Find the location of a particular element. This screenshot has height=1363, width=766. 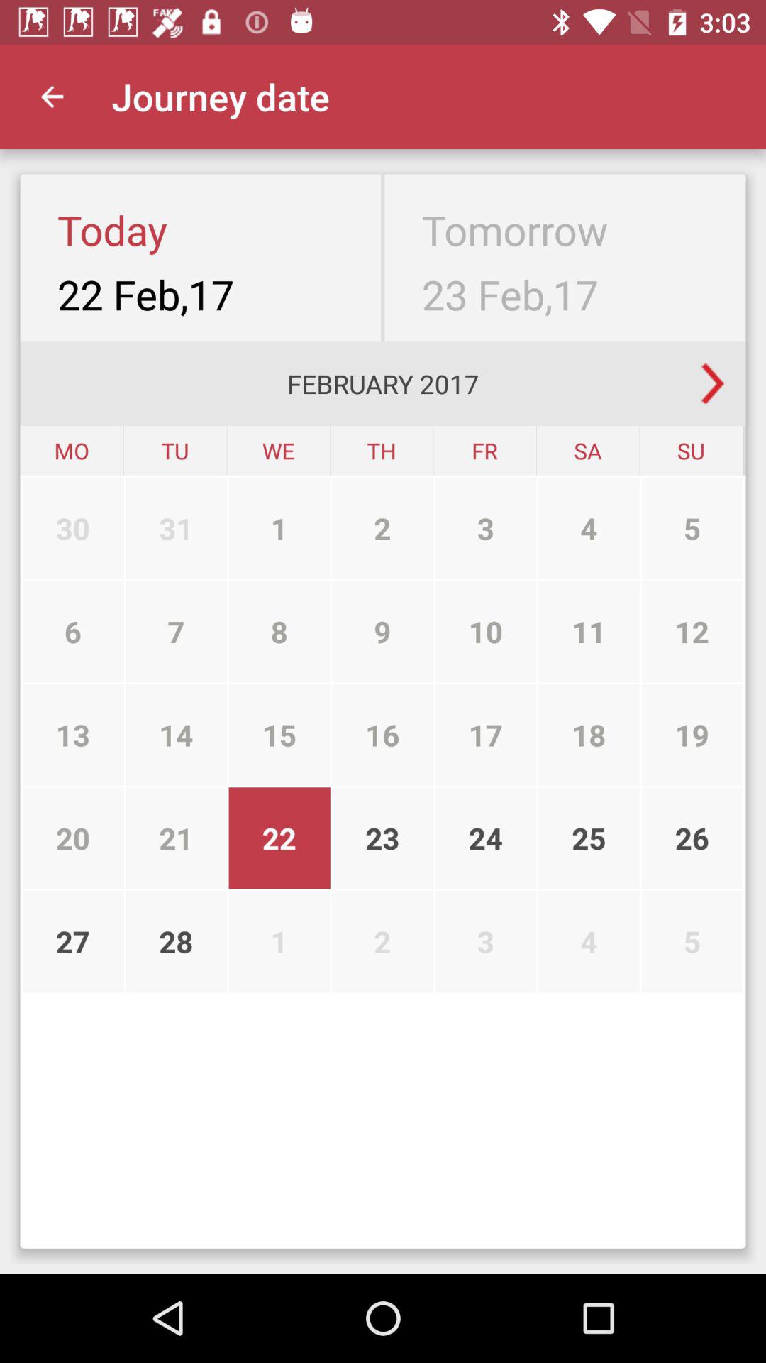

open the icon above 22 icon is located at coordinates (383, 735).